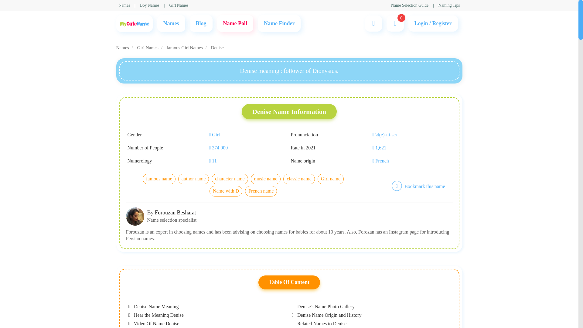  I want to click on Girl names, so click(213, 103).